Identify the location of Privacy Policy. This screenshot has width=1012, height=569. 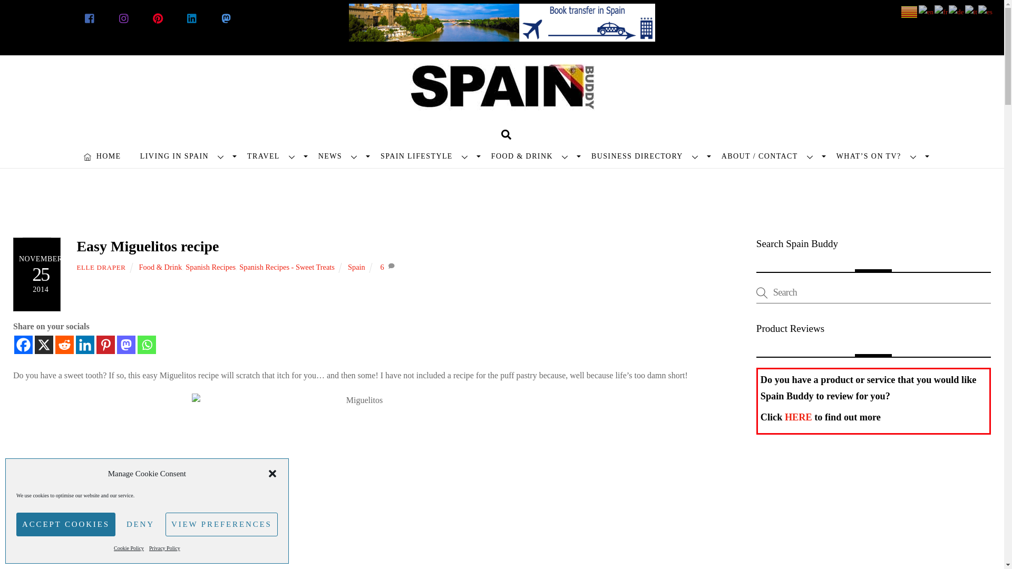
(164, 548).